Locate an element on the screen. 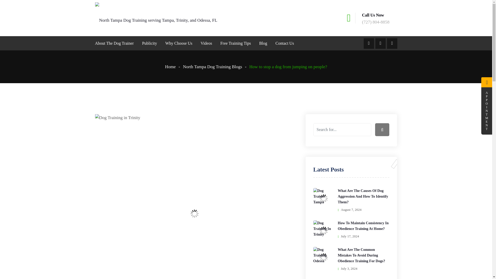  North Tampa Dog Training Blogs is located at coordinates (215, 67).